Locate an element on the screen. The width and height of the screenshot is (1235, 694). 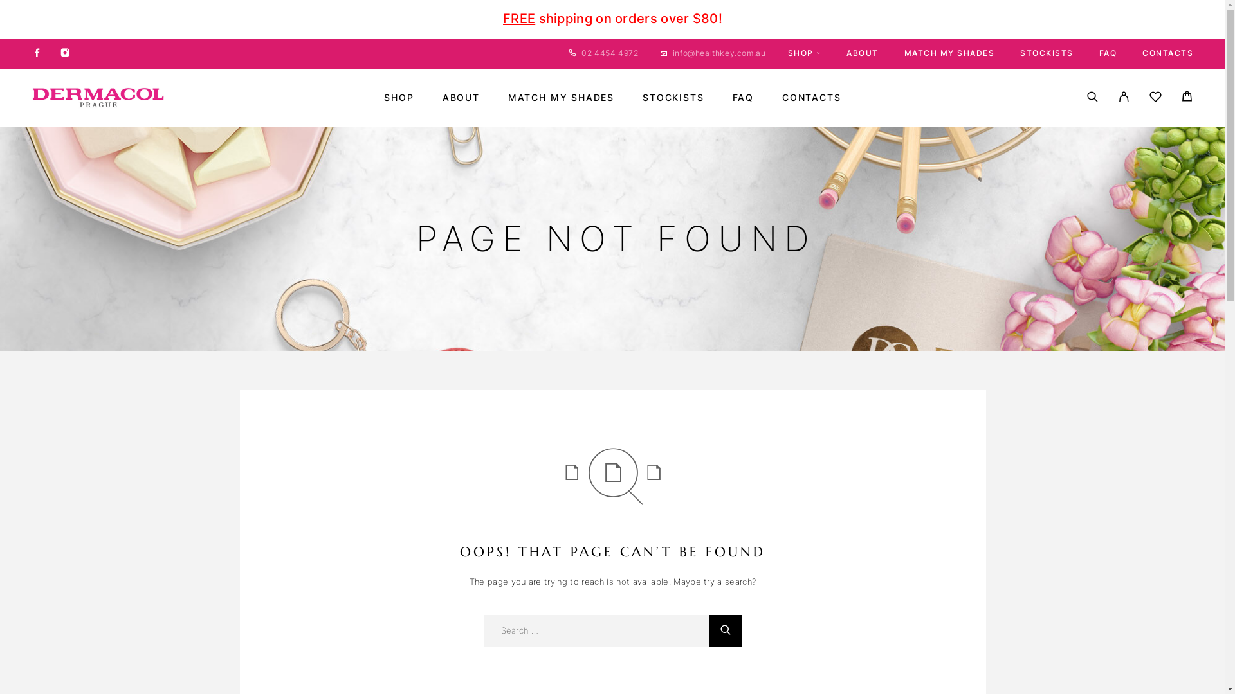
info@healthkey.com.au is located at coordinates (719, 53).